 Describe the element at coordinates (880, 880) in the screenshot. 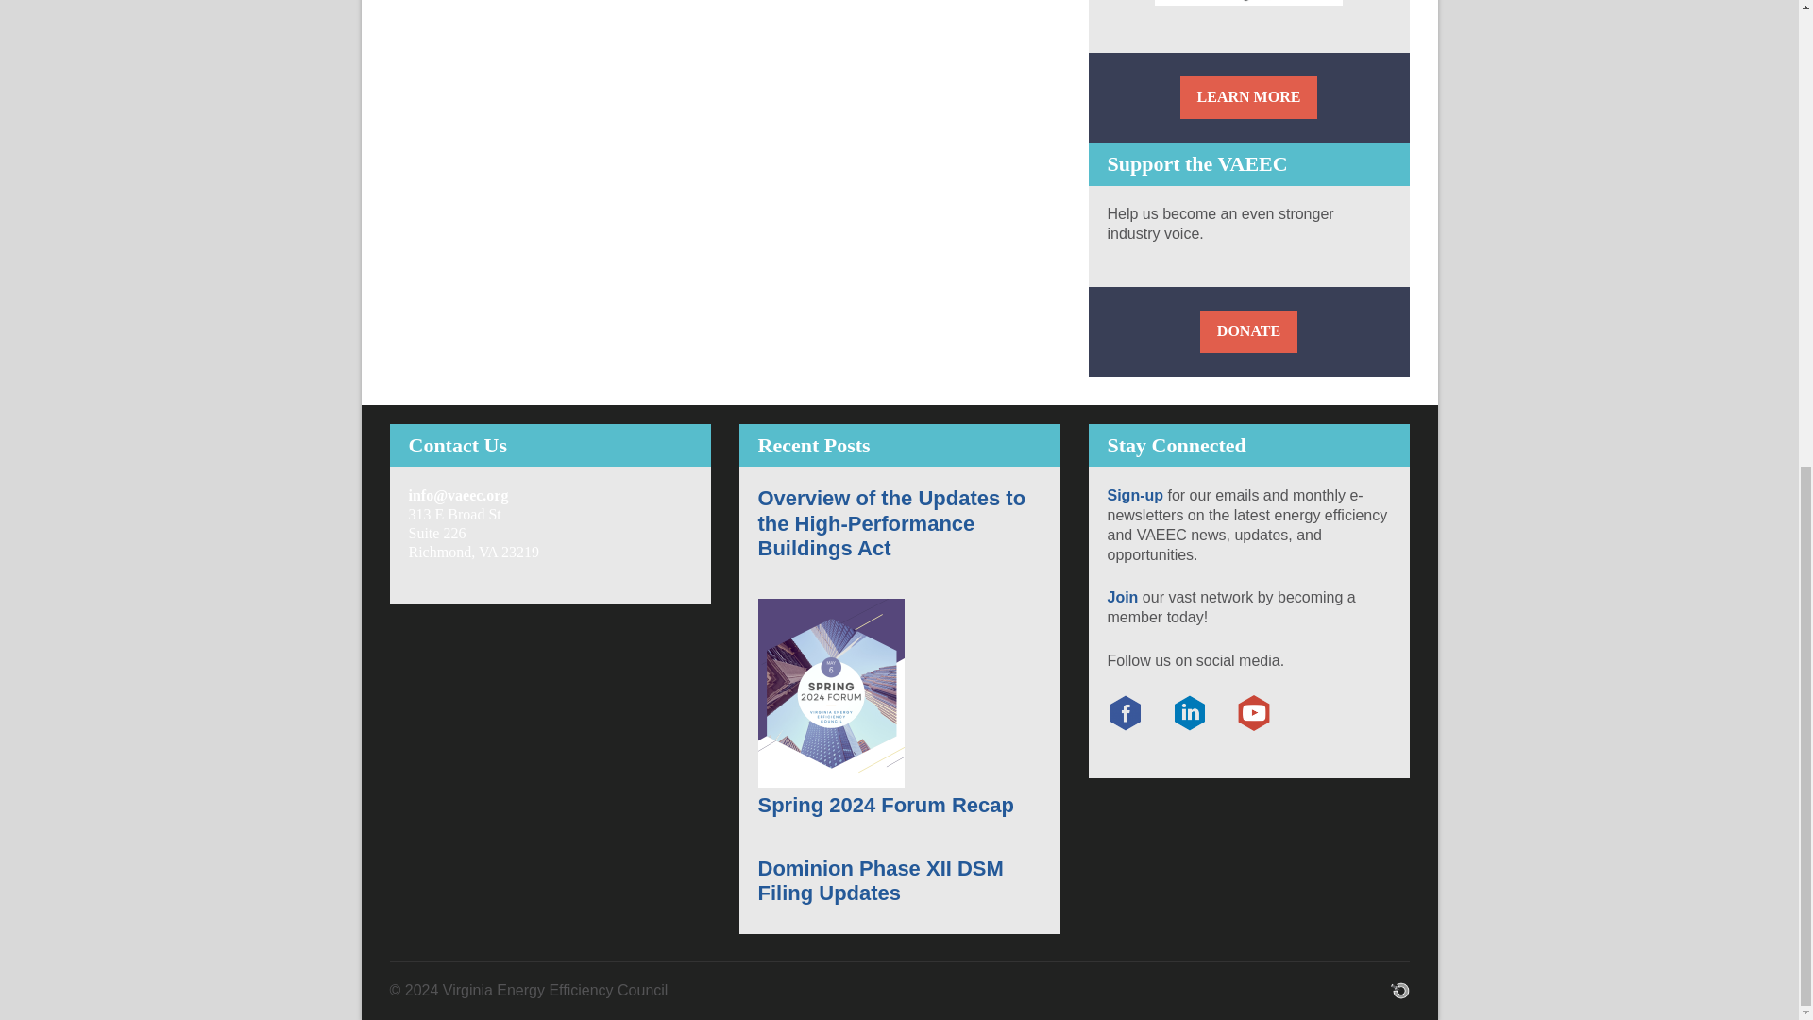

I see `Dominion Phase XII DSM Filing Updates` at that location.